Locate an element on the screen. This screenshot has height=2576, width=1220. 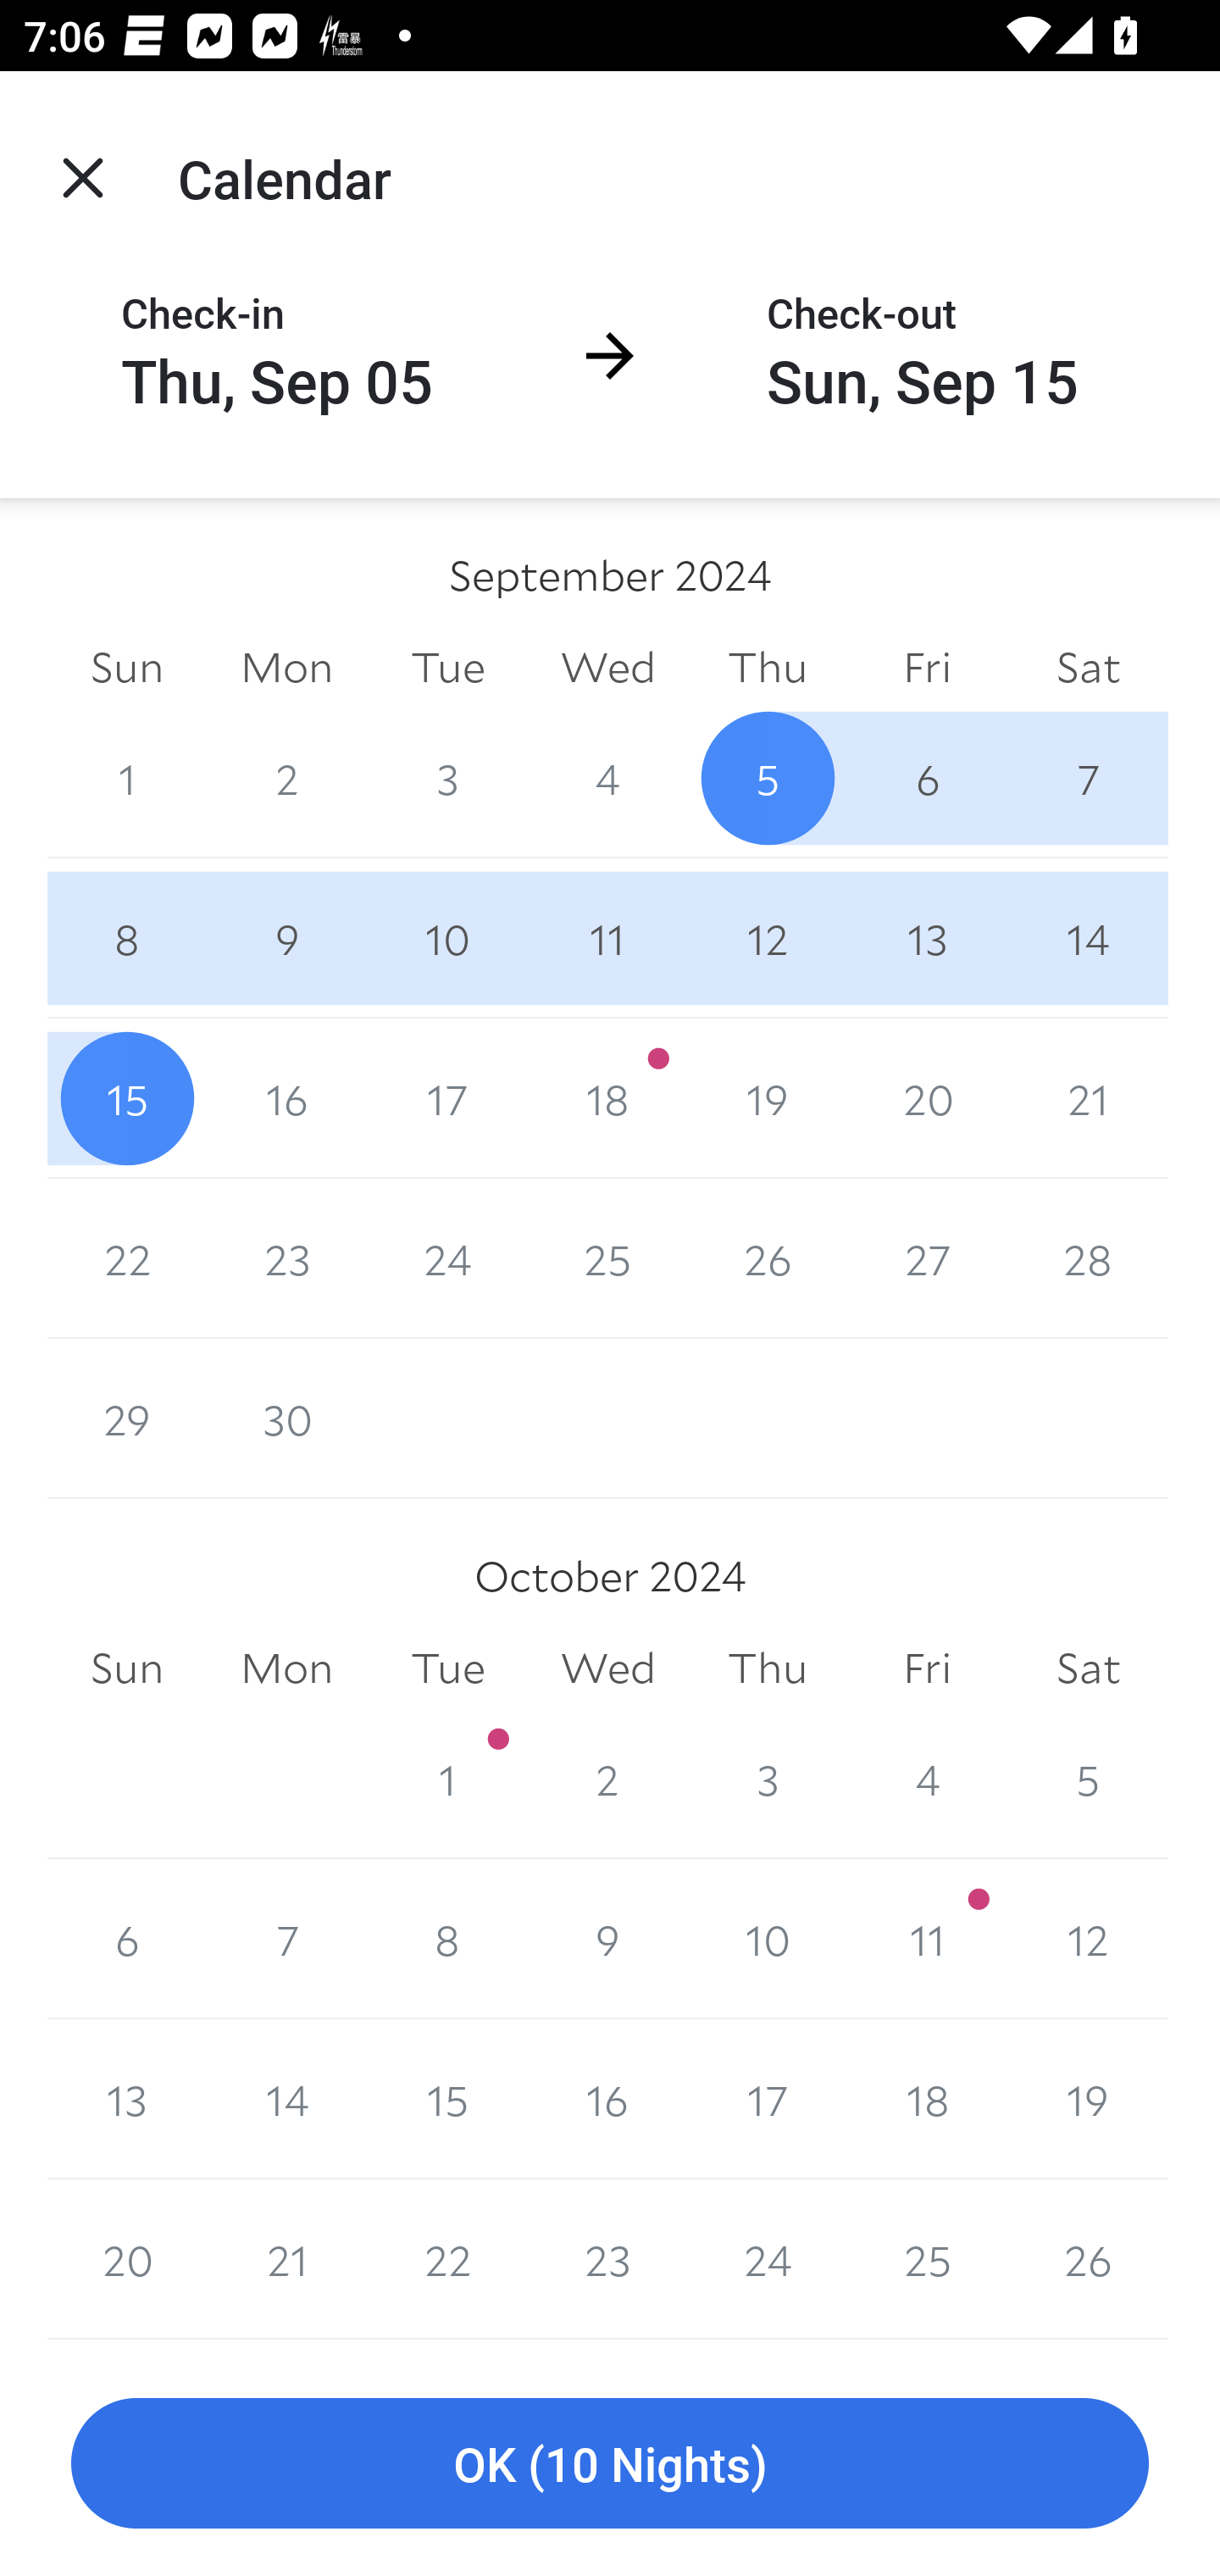
Fri is located at coordinates (927, 666).